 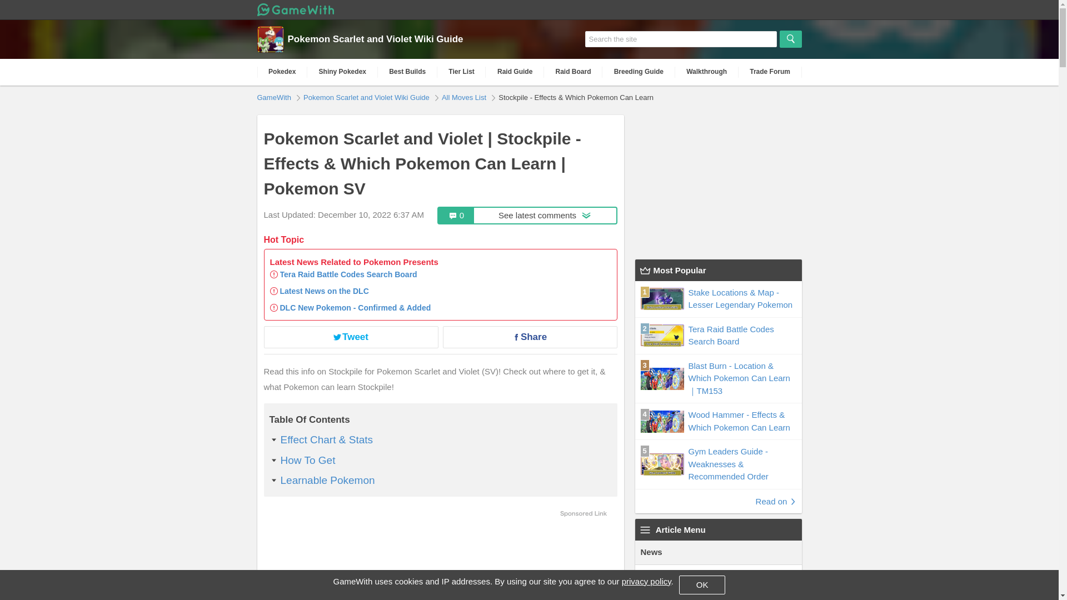 I want to click on Learnable Pokemon, so click(x=327, y=480).